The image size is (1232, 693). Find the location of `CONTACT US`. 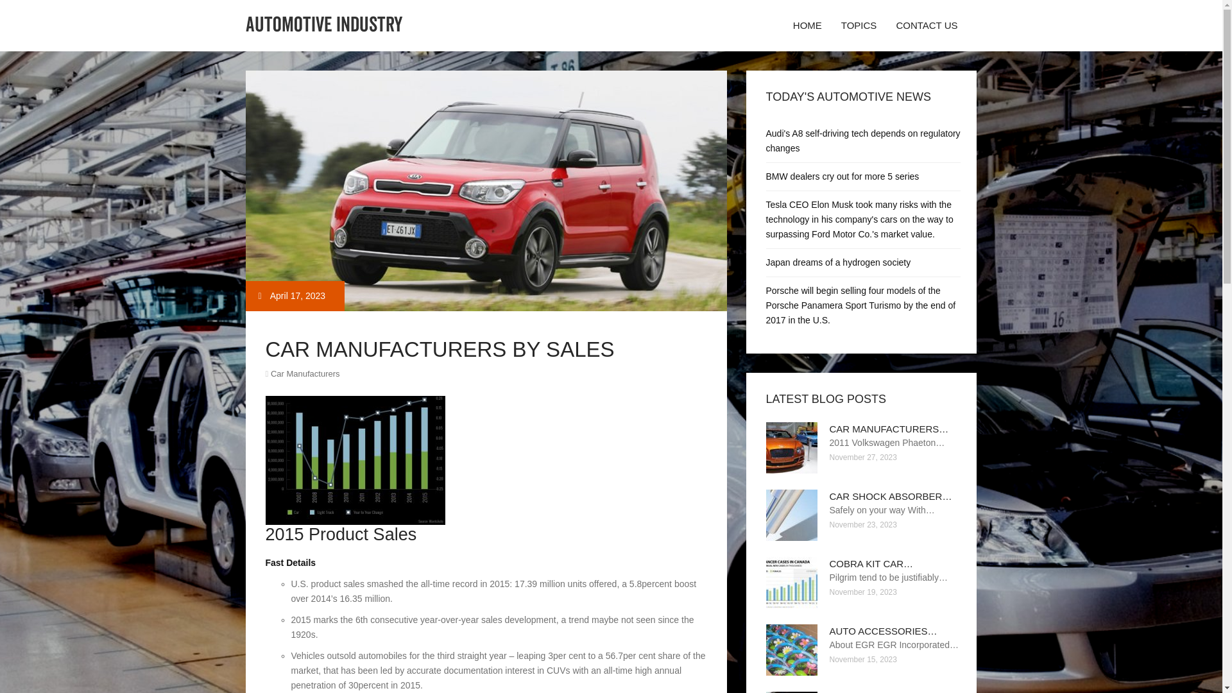

CONTACT US is located at coordinates (927, 26).